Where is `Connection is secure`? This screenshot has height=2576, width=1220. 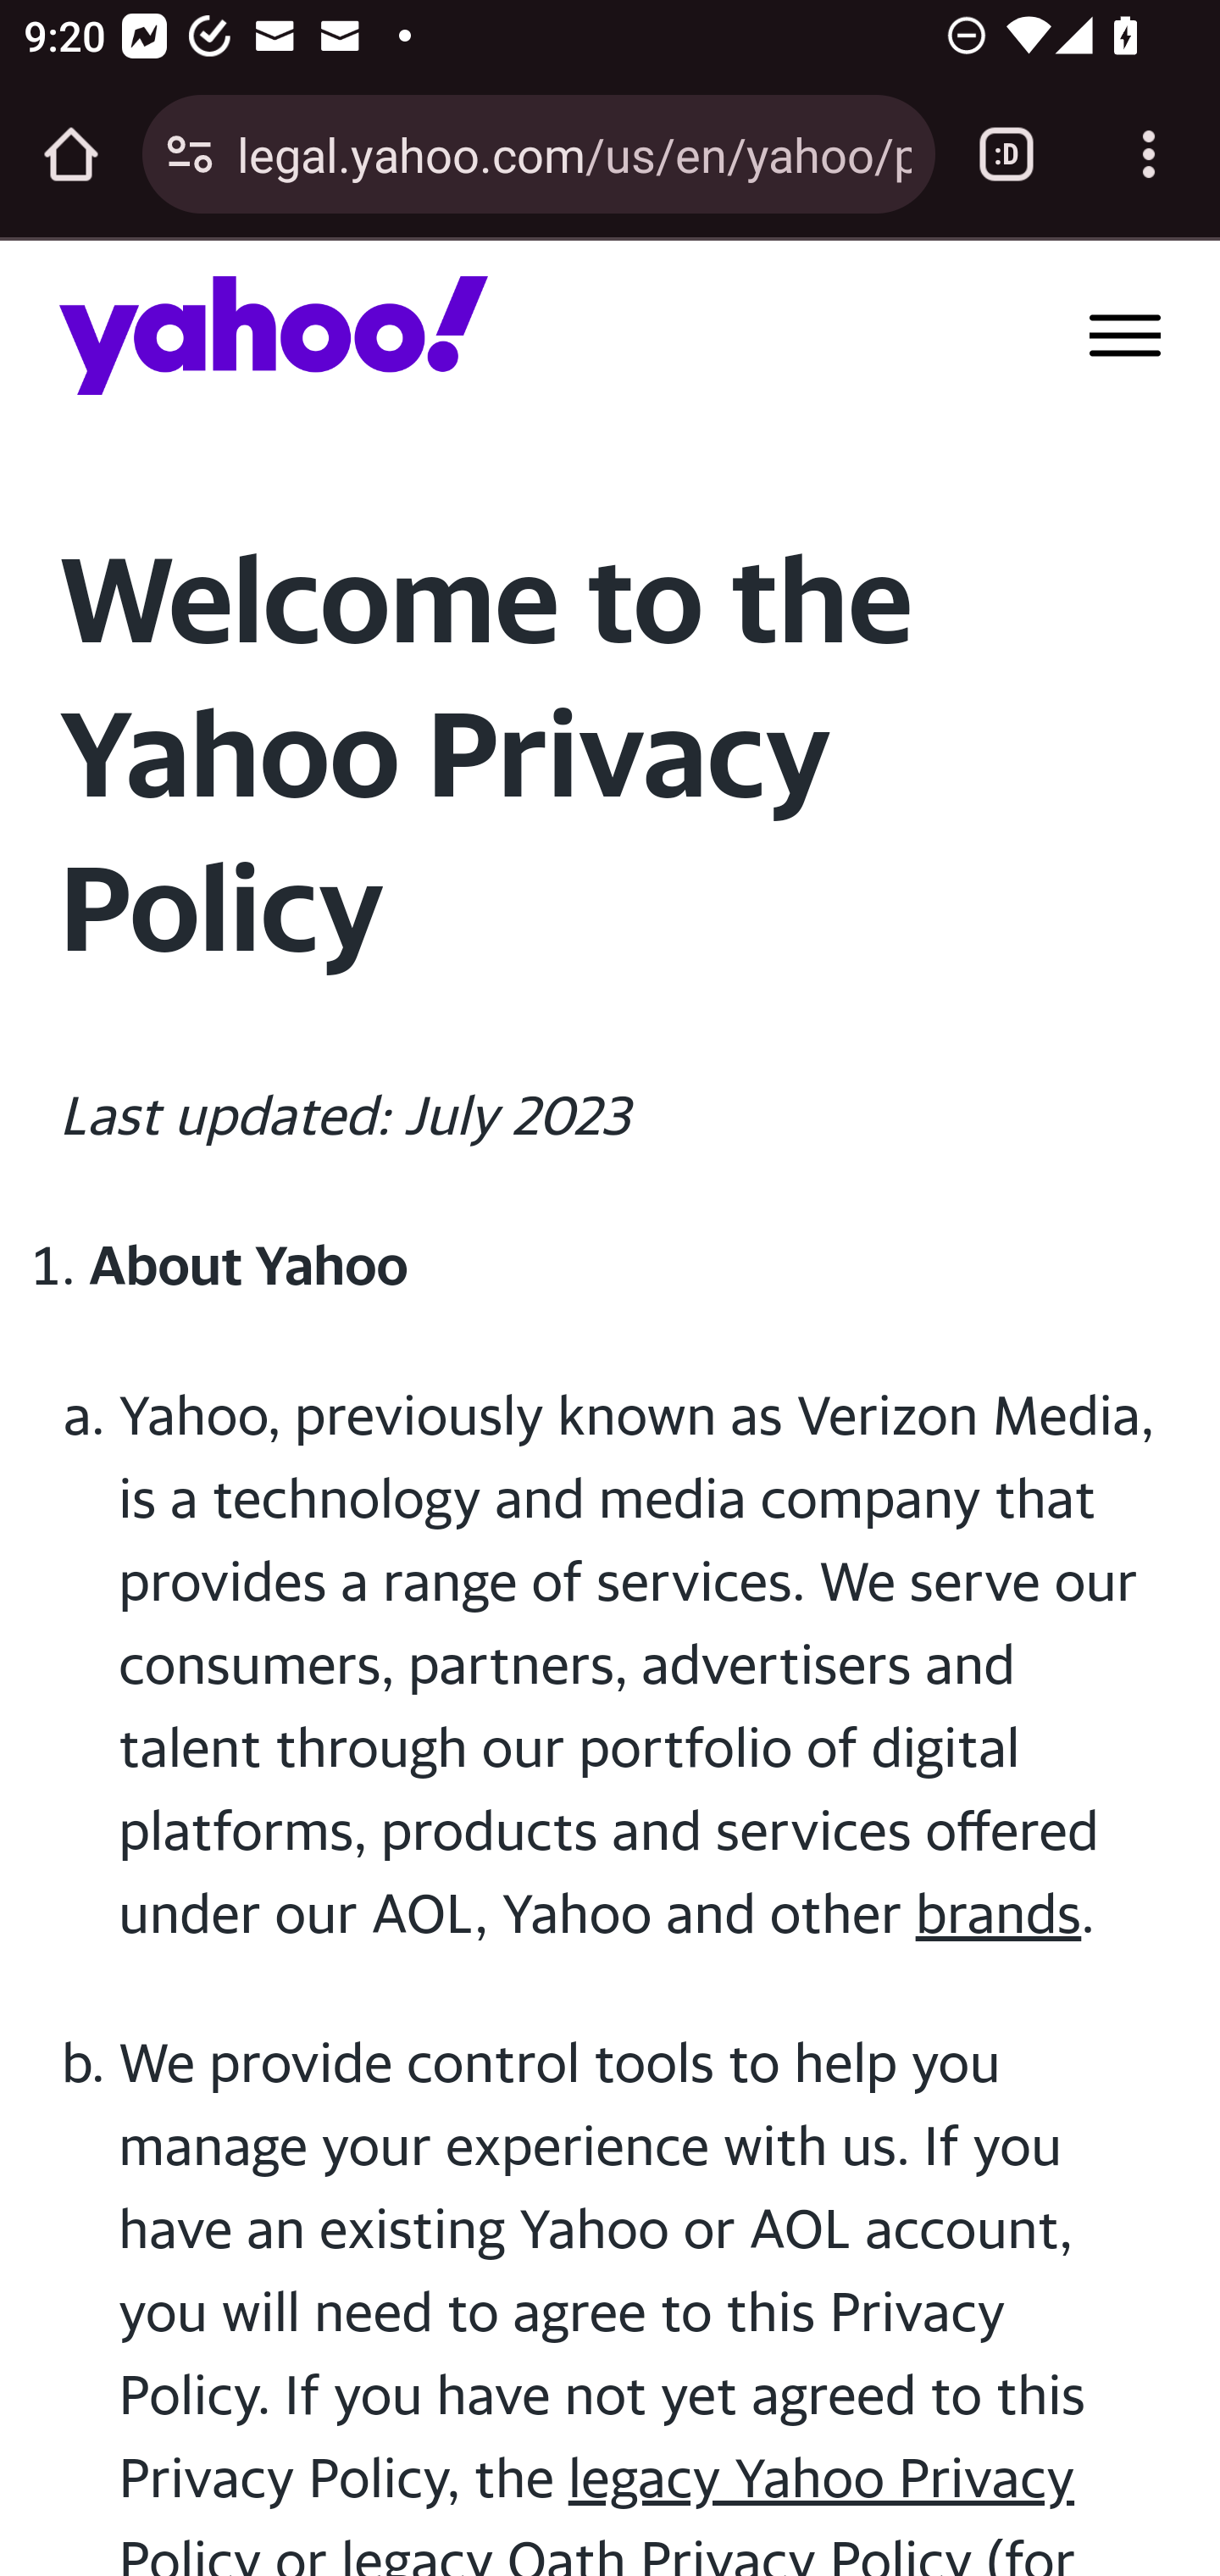 Connection is secure is located at coordinates (190, 154).